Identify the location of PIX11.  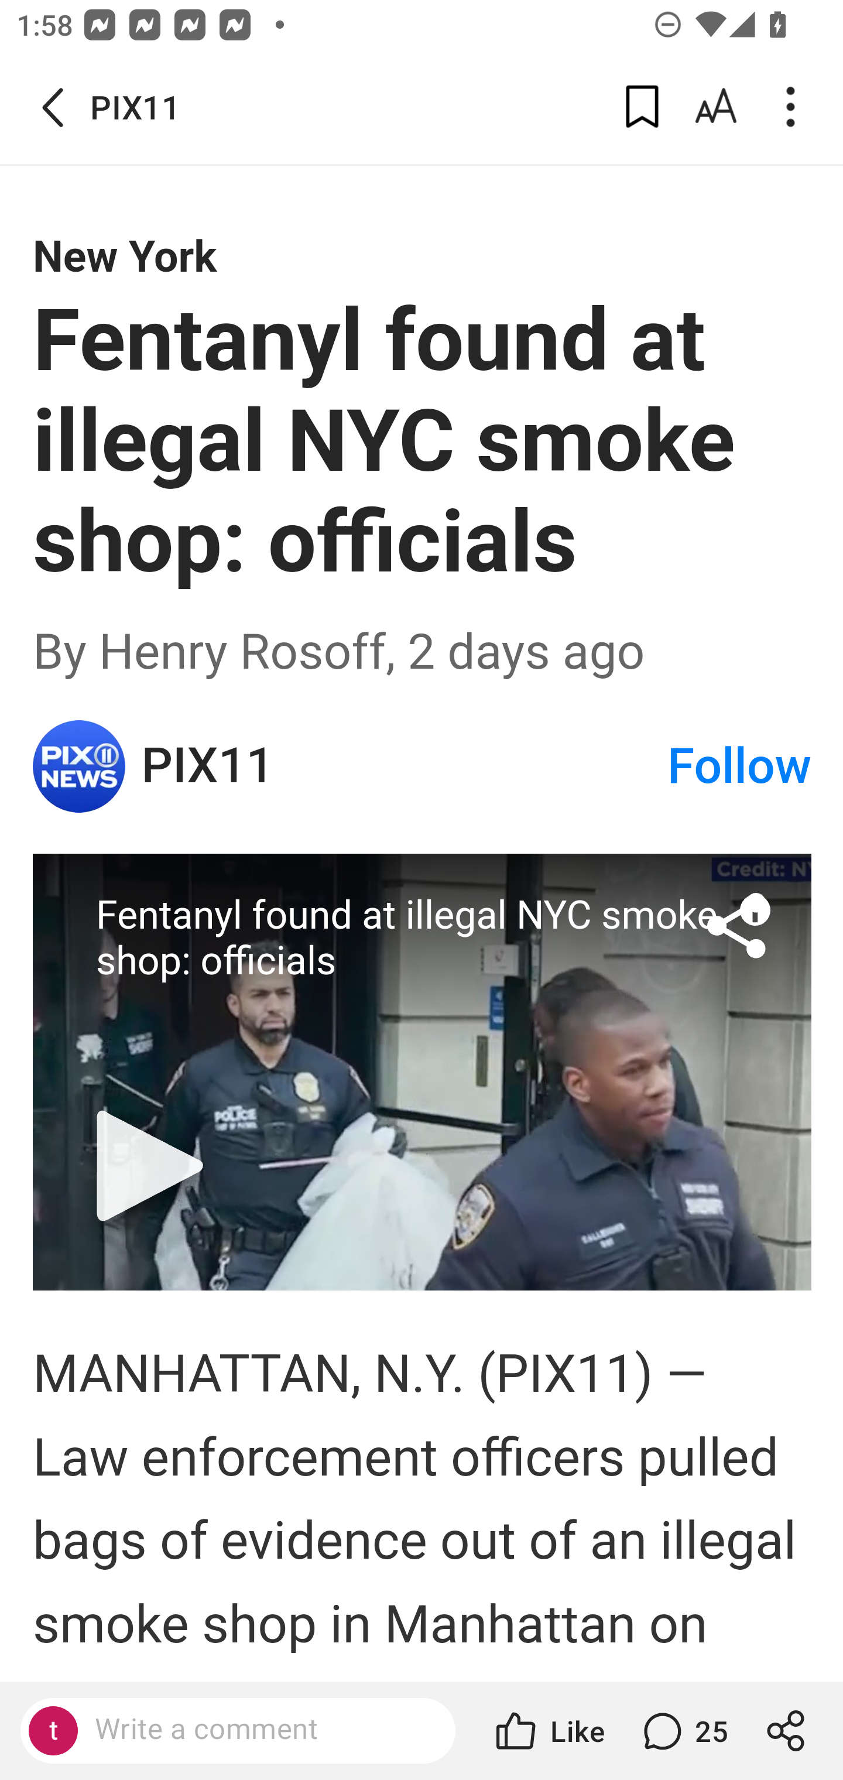
(403, 766).